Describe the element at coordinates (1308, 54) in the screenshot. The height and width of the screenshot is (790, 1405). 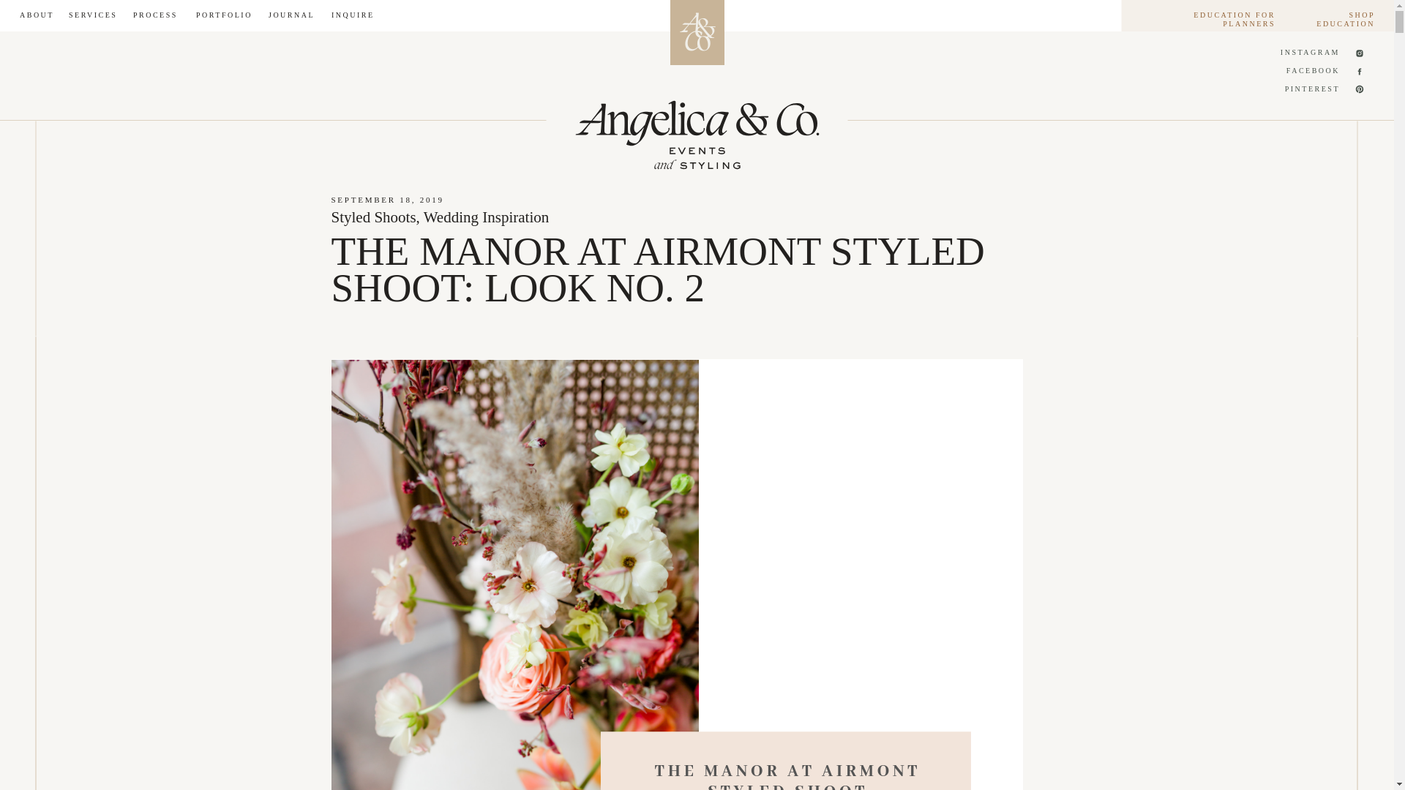
I see `INSTAGRAM` at that location.